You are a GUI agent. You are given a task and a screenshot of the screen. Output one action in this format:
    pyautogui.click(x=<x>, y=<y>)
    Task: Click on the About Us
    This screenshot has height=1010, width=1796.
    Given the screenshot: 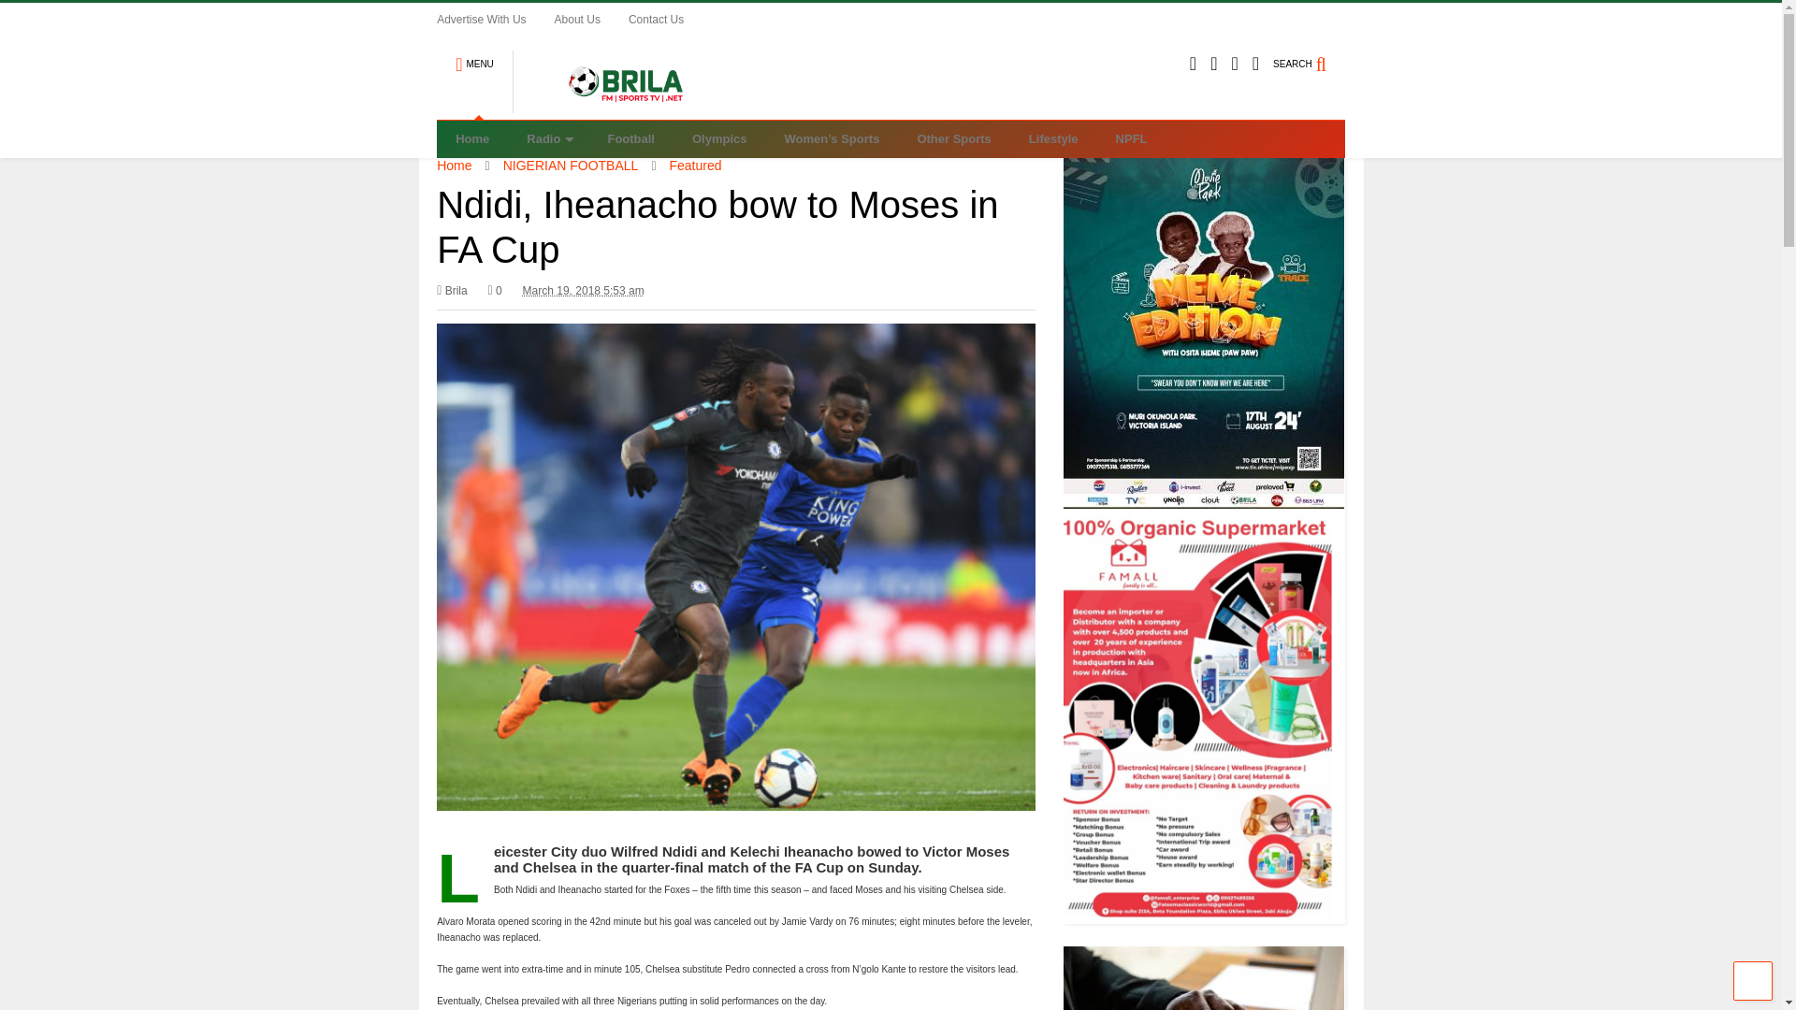 What is the action you would take?
    pyautogui.click(x=591, y=19)
    